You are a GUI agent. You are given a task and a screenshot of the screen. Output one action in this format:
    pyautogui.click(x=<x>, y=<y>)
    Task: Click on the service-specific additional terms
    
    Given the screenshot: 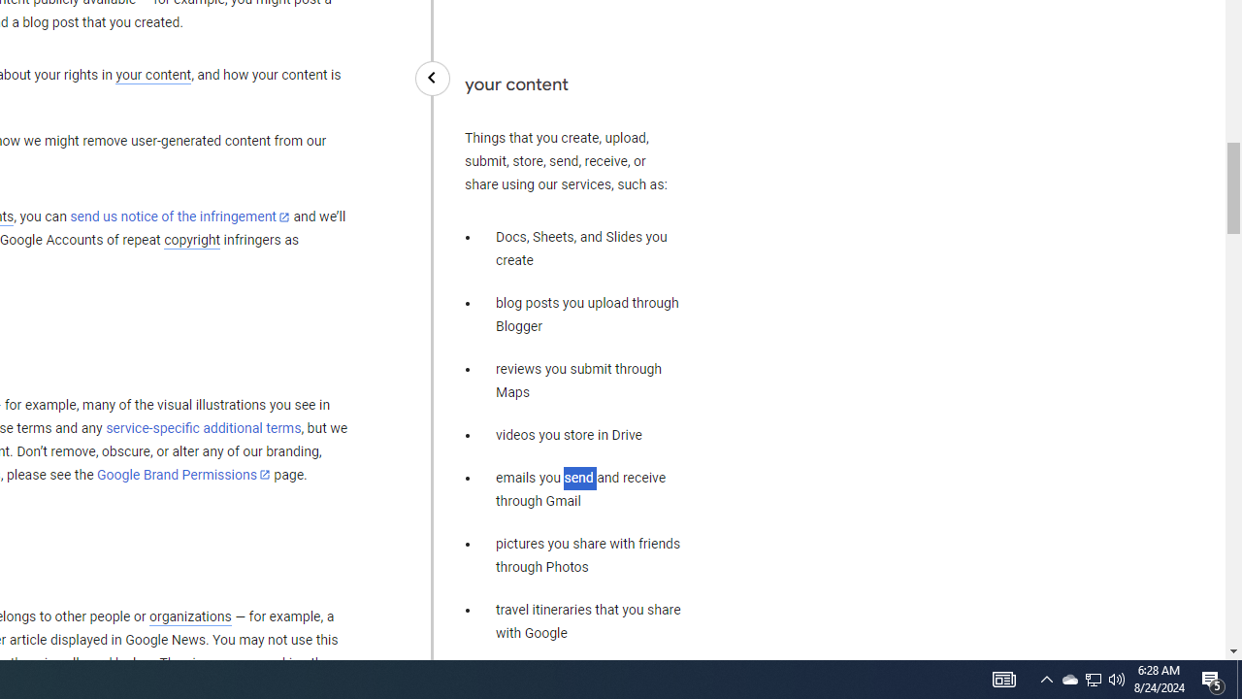 What is the action you would take?
    pyautogui.click(x=204, y=428)
    